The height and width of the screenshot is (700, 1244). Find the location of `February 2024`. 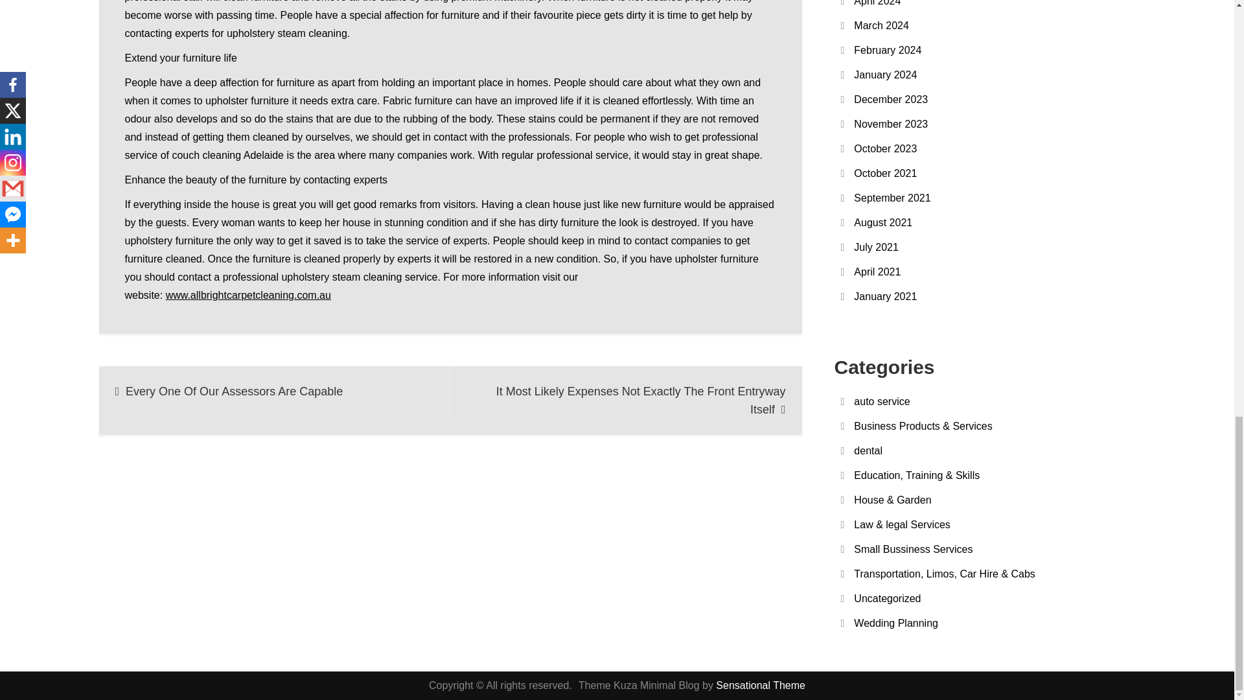

February 2024 is located at coordinates (888, 51).